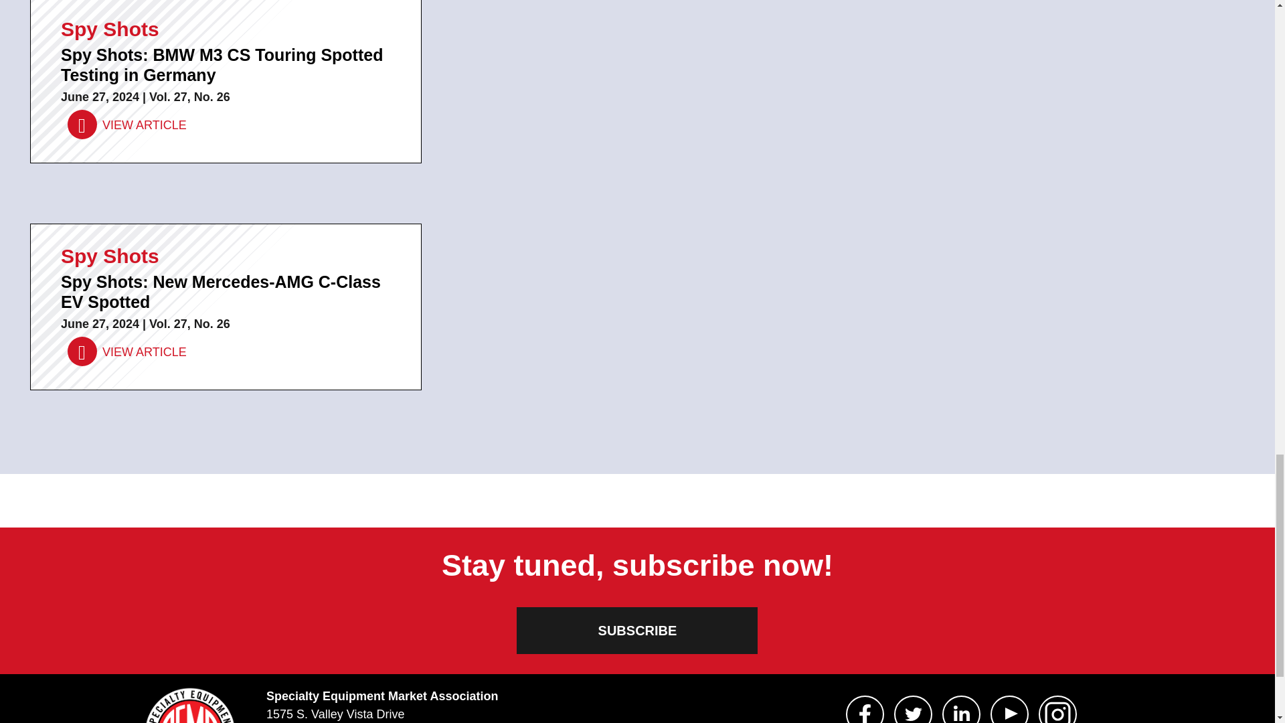 This screenshot has width=1285, height=723. Describe the element at coordinates (961, 709) in the screenshot. I see `SEMA LinkedIn Link` at that location.